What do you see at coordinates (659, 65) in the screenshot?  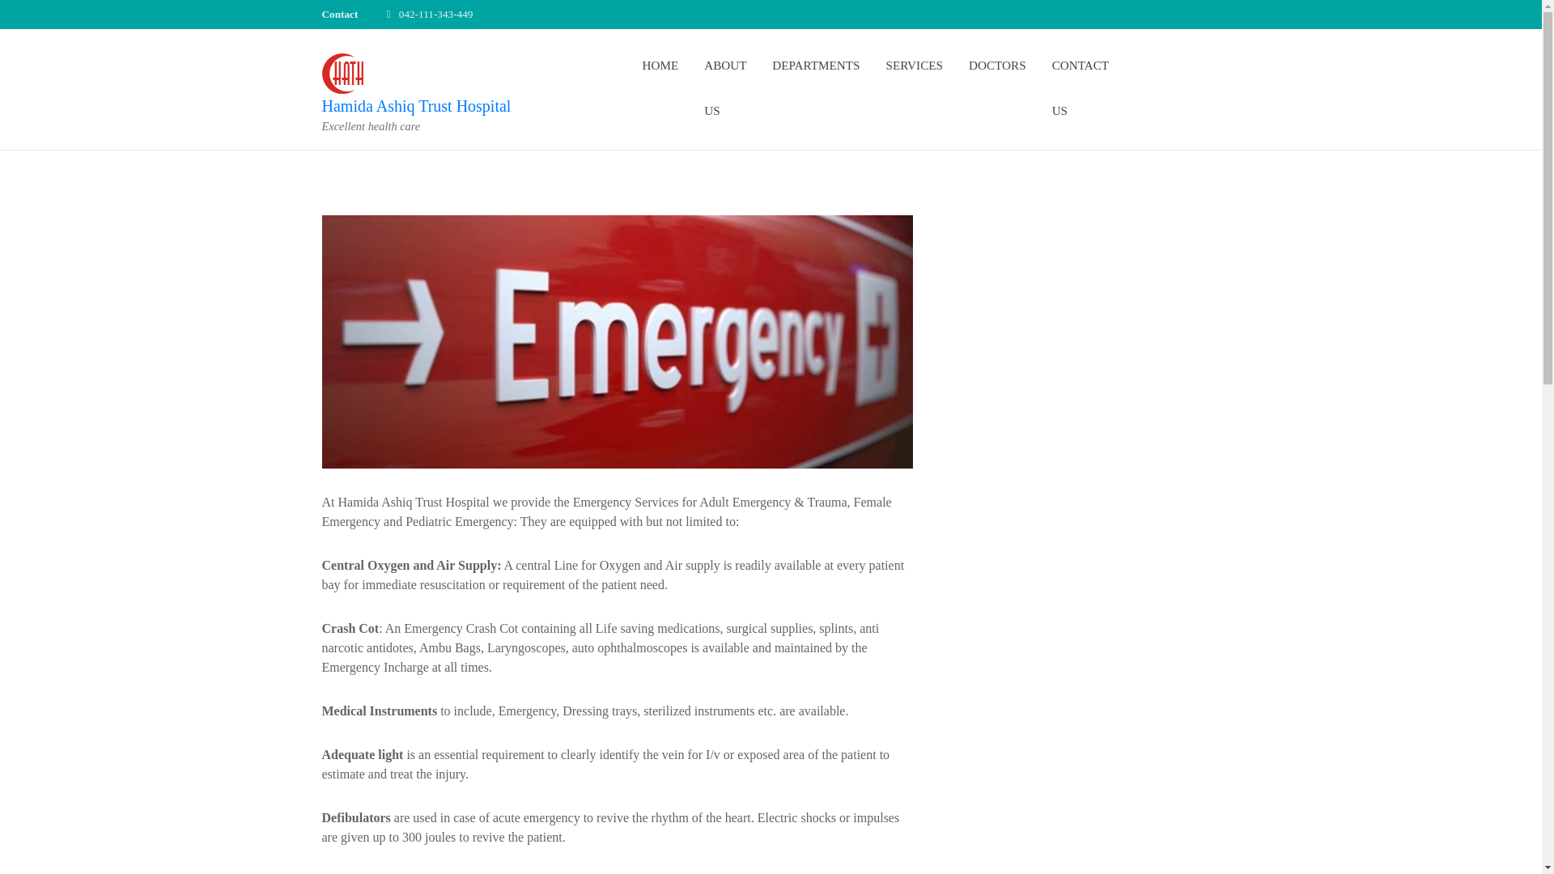 I see `HOME` at bounding box center [659, 65].